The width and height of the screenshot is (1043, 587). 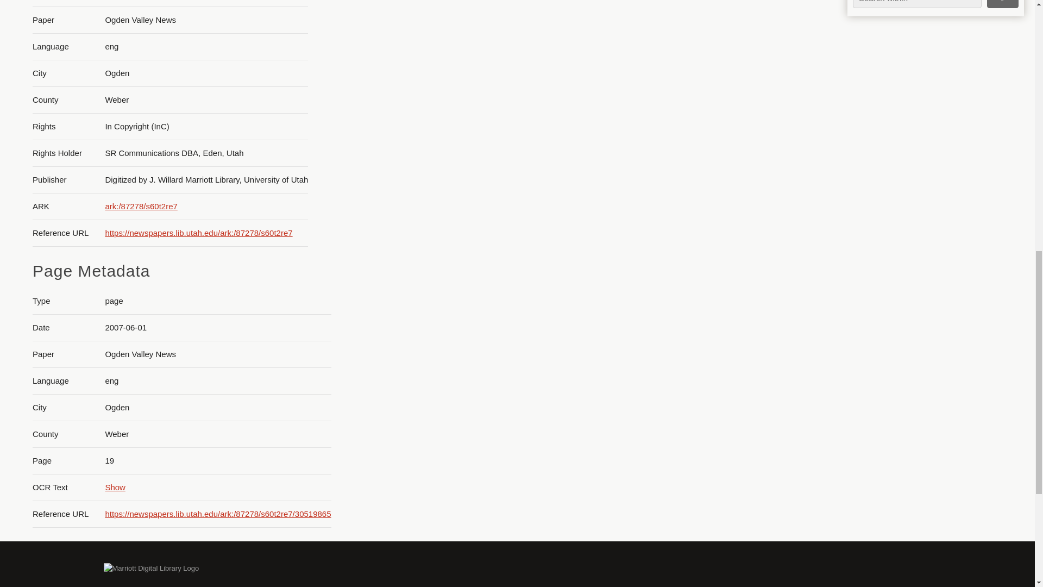 I want to click on Page 10, so click(x=931, y=226).